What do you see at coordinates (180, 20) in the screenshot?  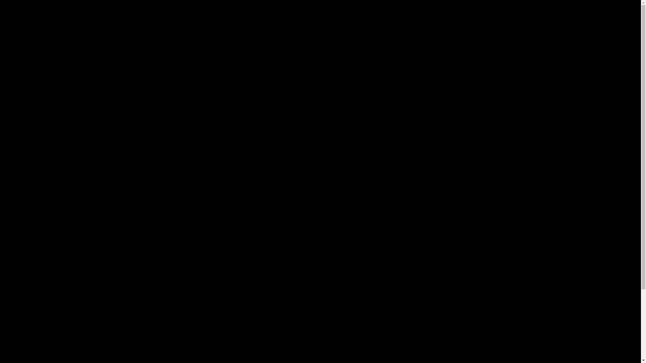 I see `Events` at bounding box center [180, 20].